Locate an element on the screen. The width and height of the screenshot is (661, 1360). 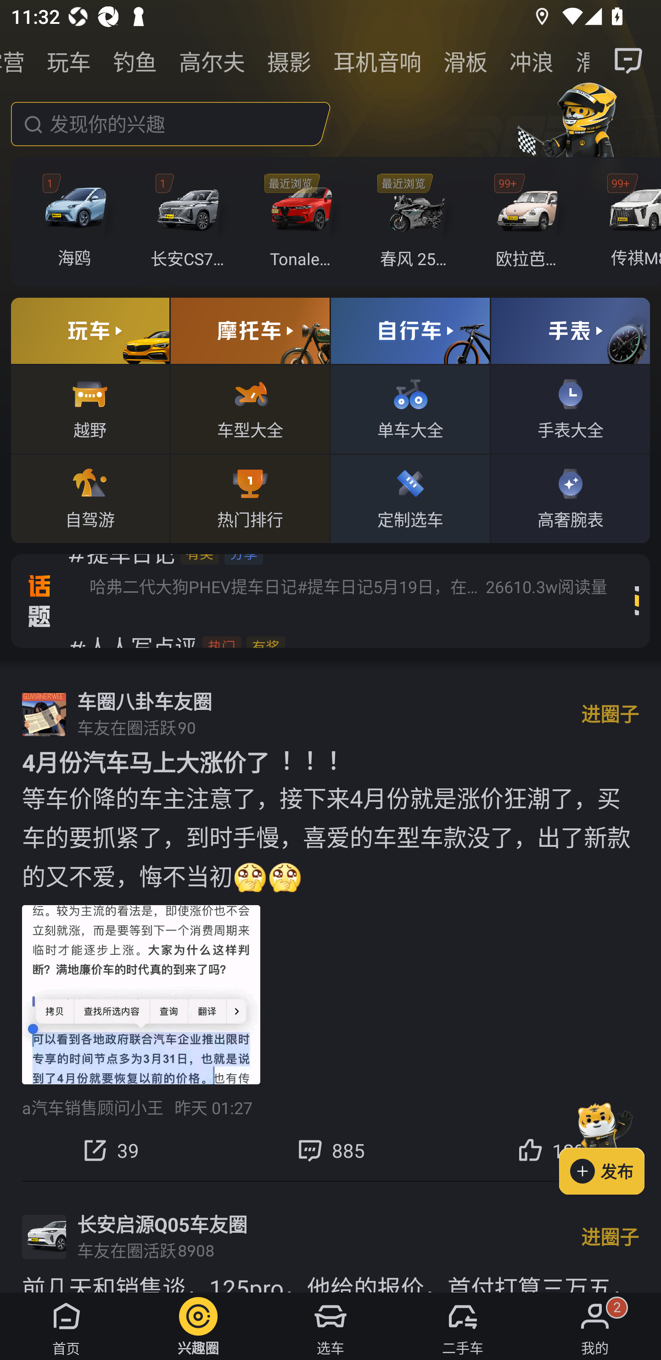
滑板 is located at coordinates (465, 61).